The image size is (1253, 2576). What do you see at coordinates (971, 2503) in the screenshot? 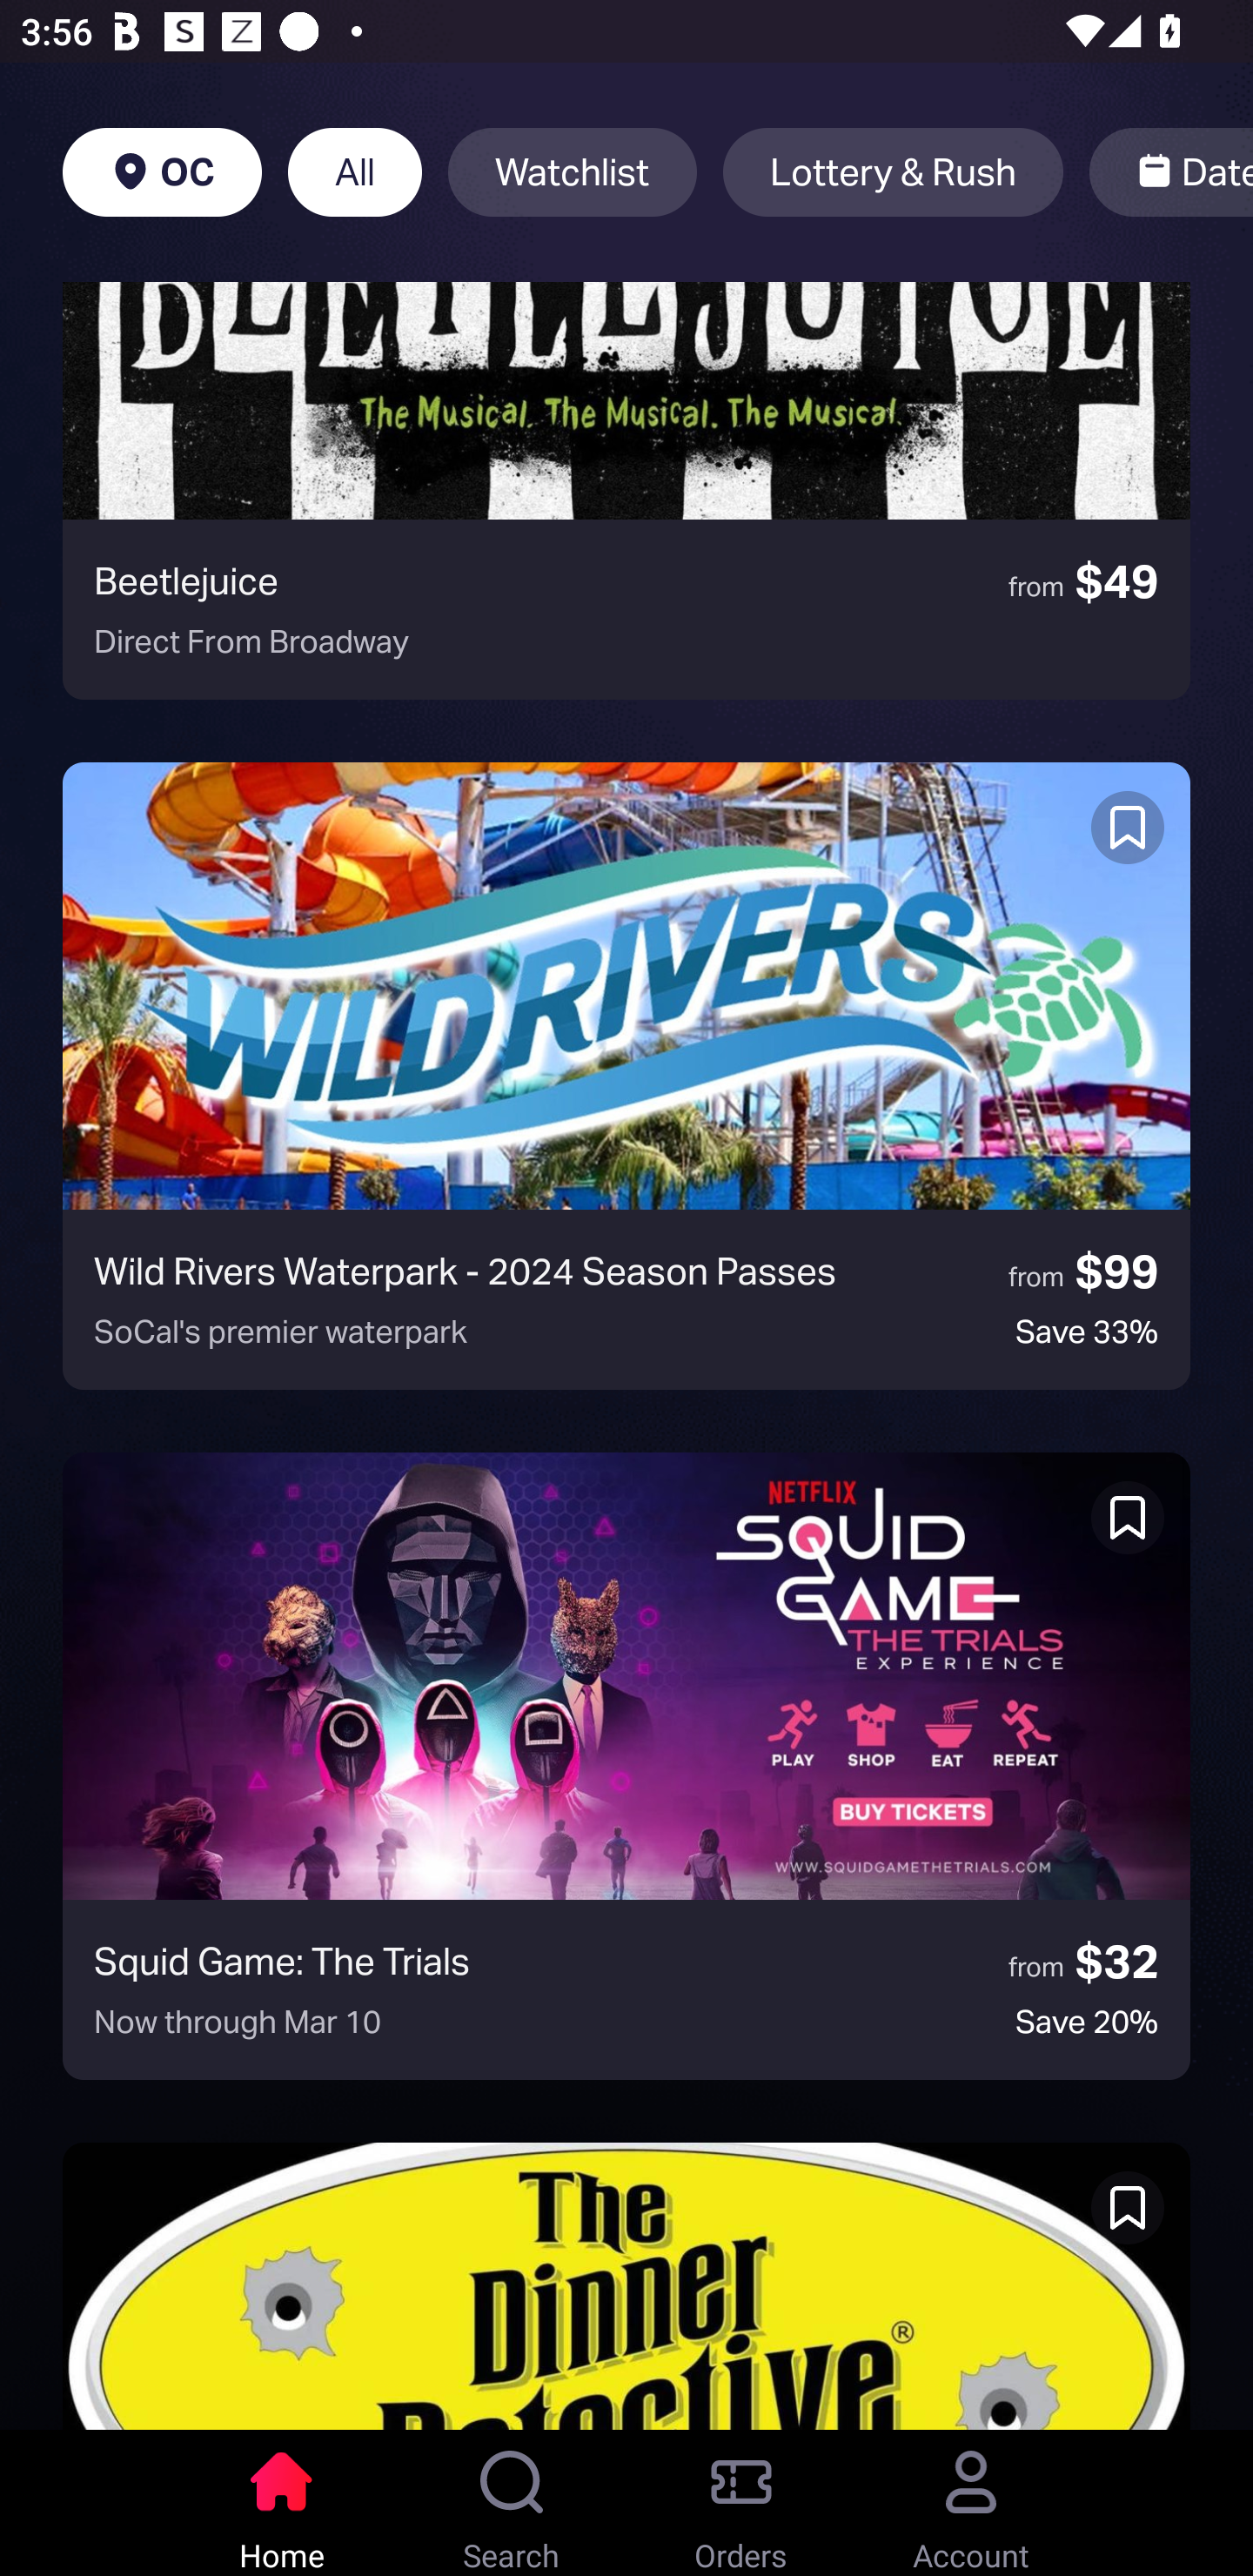
I see `Account` at bounding box center [971, 2503].